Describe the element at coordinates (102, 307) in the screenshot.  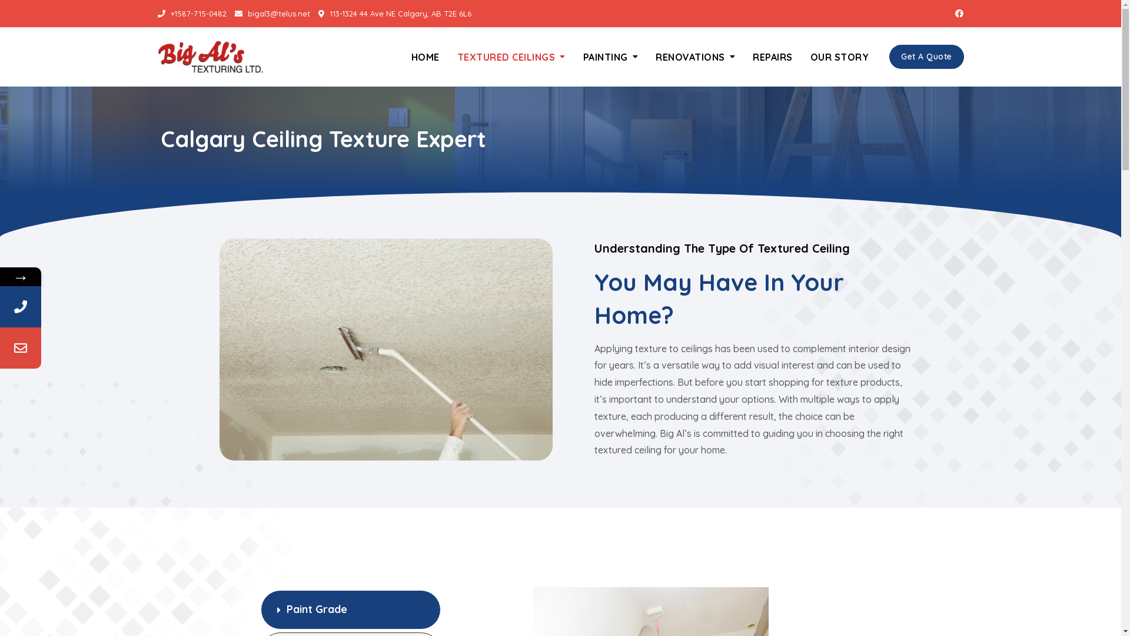
I see `Phone` at that location.